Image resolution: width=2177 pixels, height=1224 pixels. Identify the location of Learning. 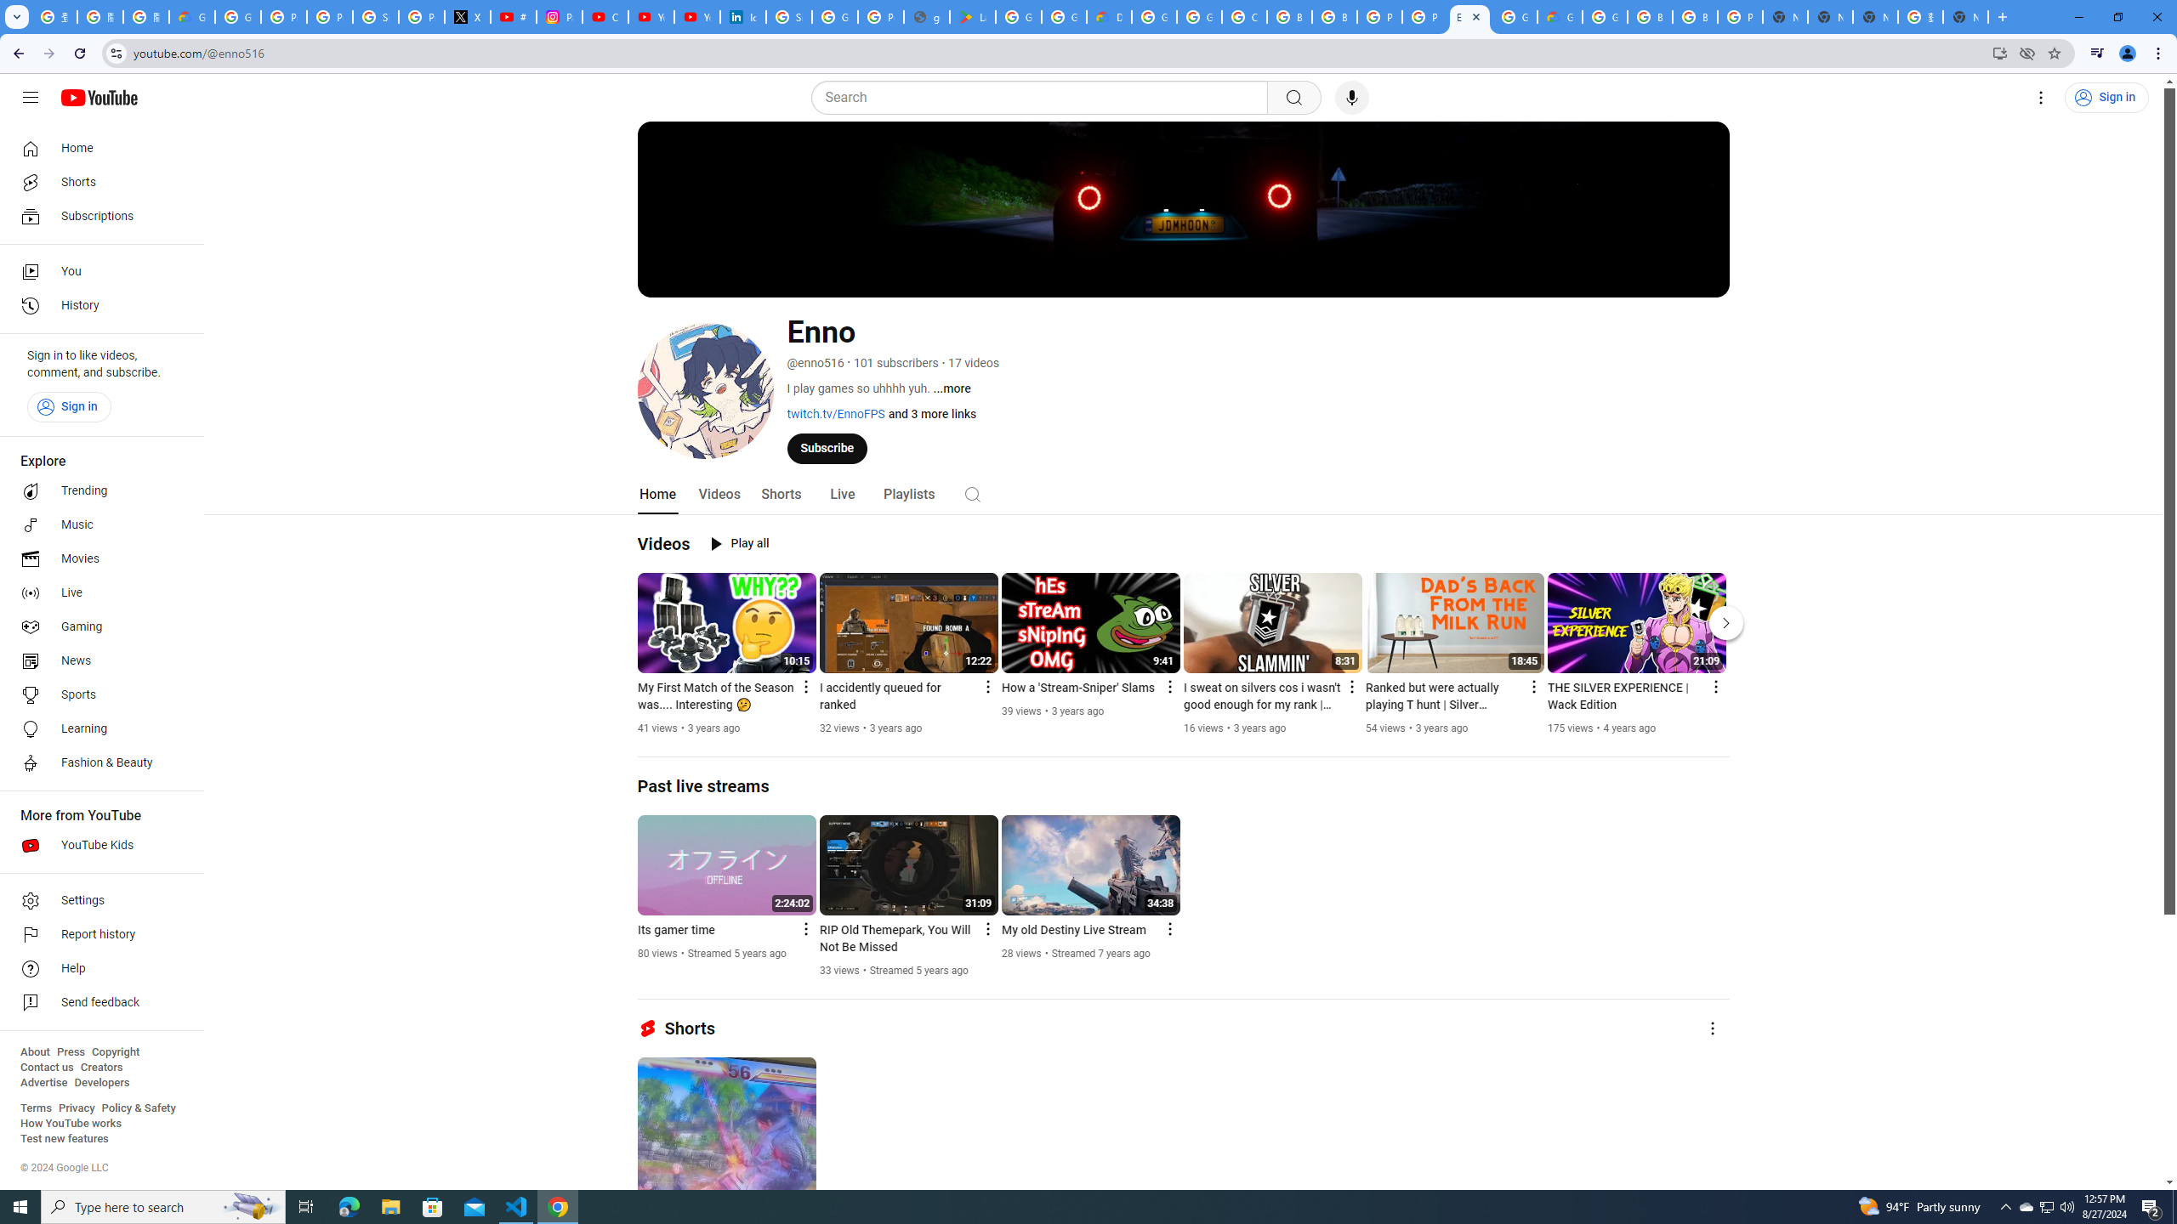
(97, 729).